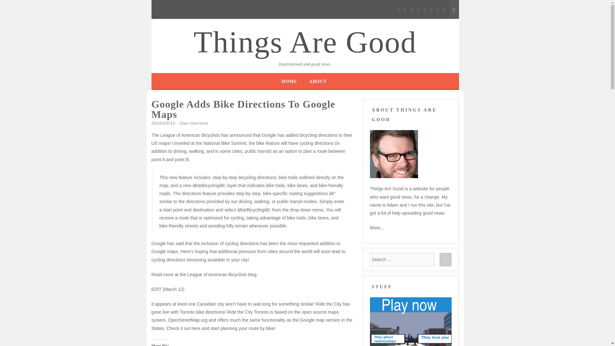 This screenshot has height=346, width=615. Describe the element at coordinates (289, 81) in the screenshot. I see `HOME` at that location.